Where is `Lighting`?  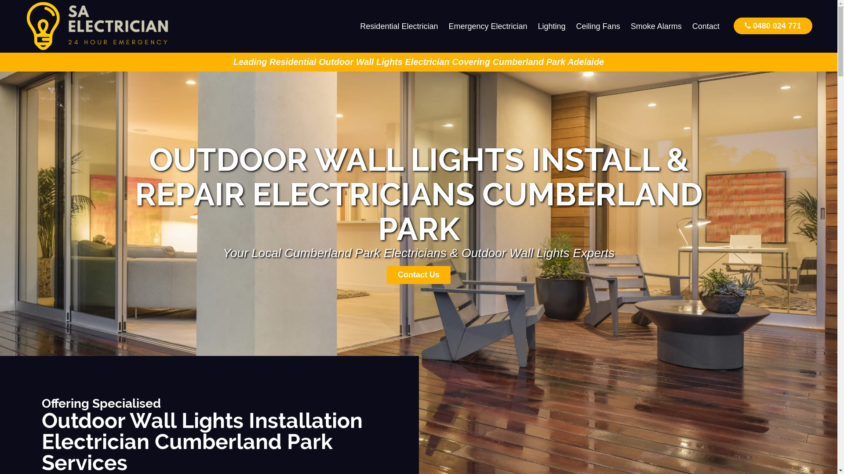
Lighting is located at coordinates (552, 26).